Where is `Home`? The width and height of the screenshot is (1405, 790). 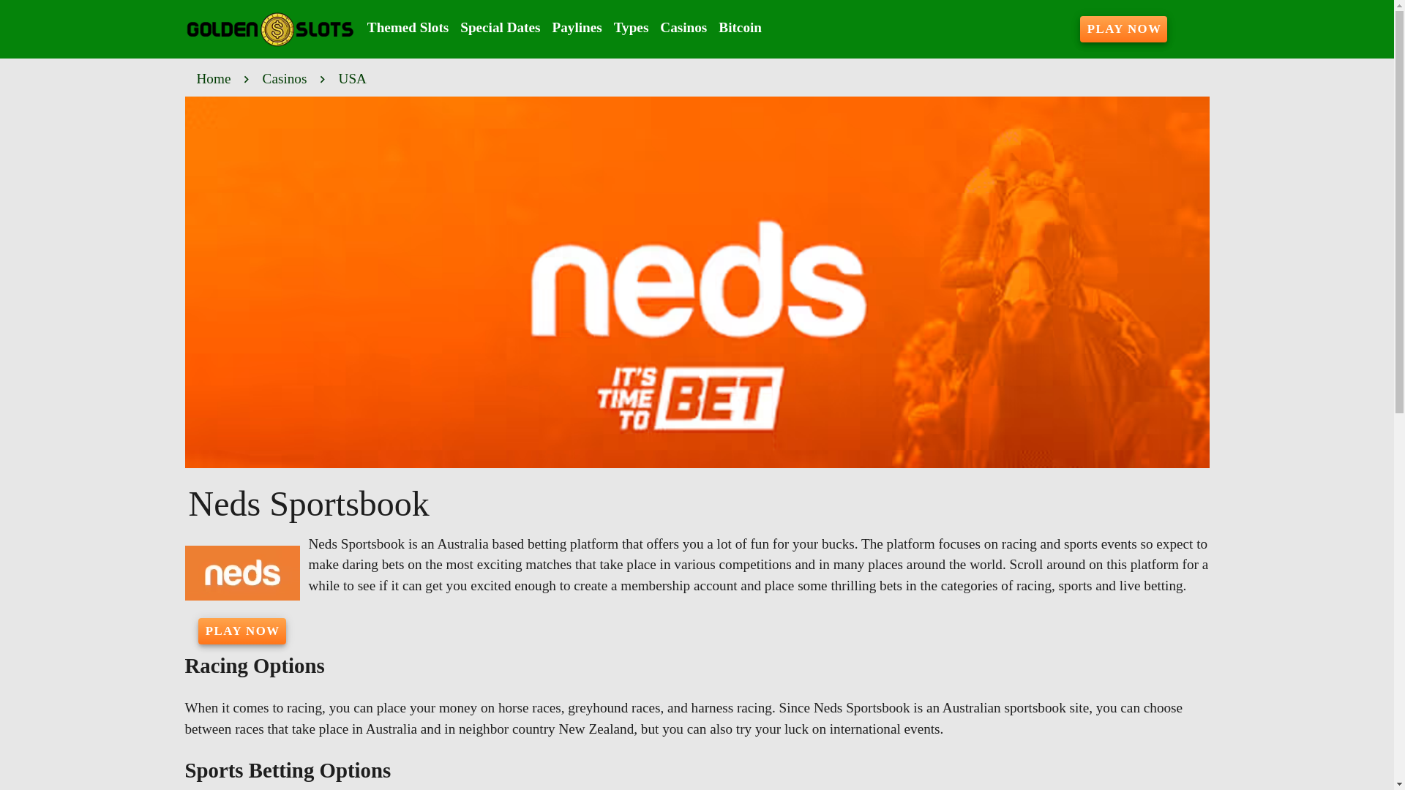
Home is located at coordinates (213, 79).